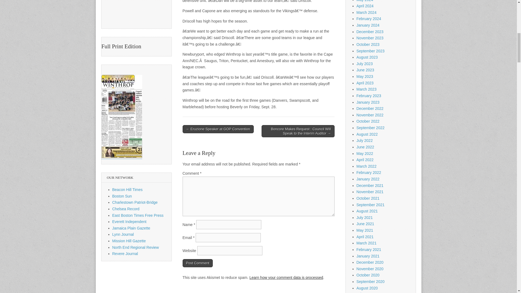  What do you see at coordinates (125, 253) in the screenshot?
I see `Revere Journal` at bounding box center [125, 253].